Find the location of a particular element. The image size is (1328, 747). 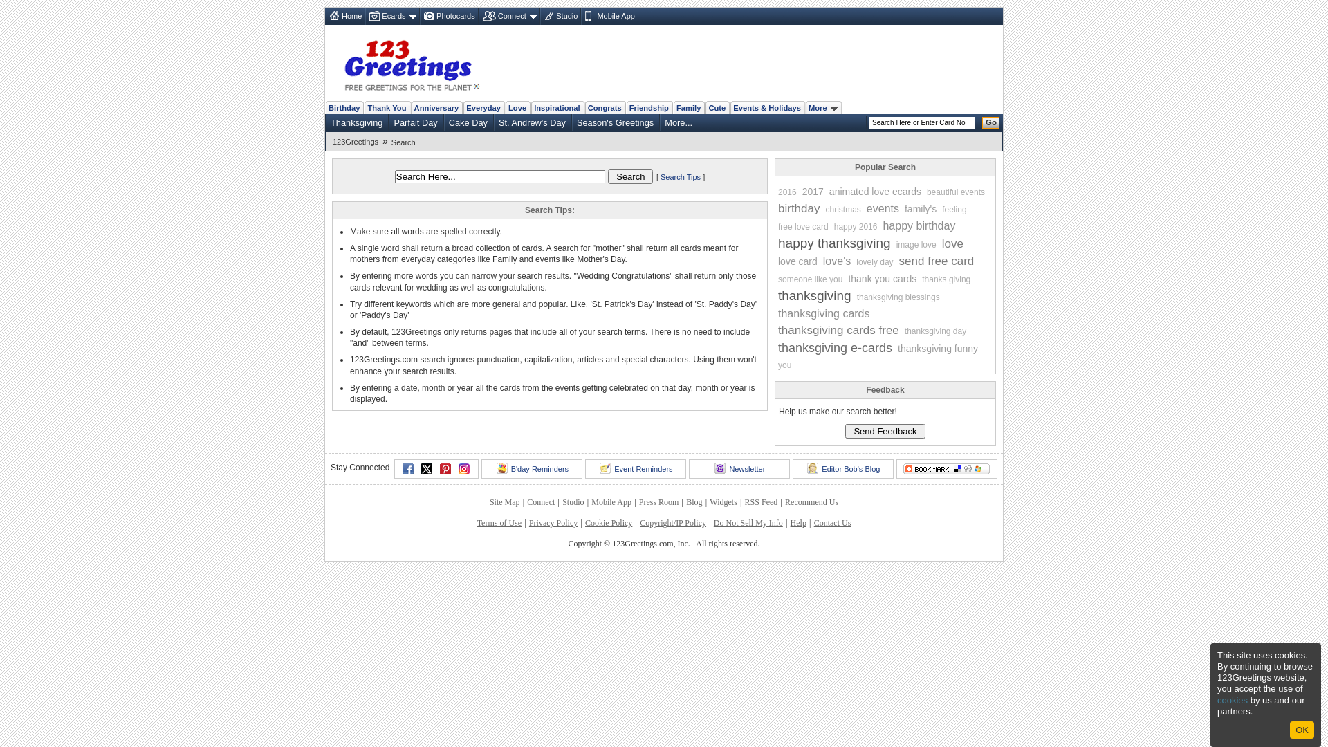

Family is located at coordinates (689, 108).